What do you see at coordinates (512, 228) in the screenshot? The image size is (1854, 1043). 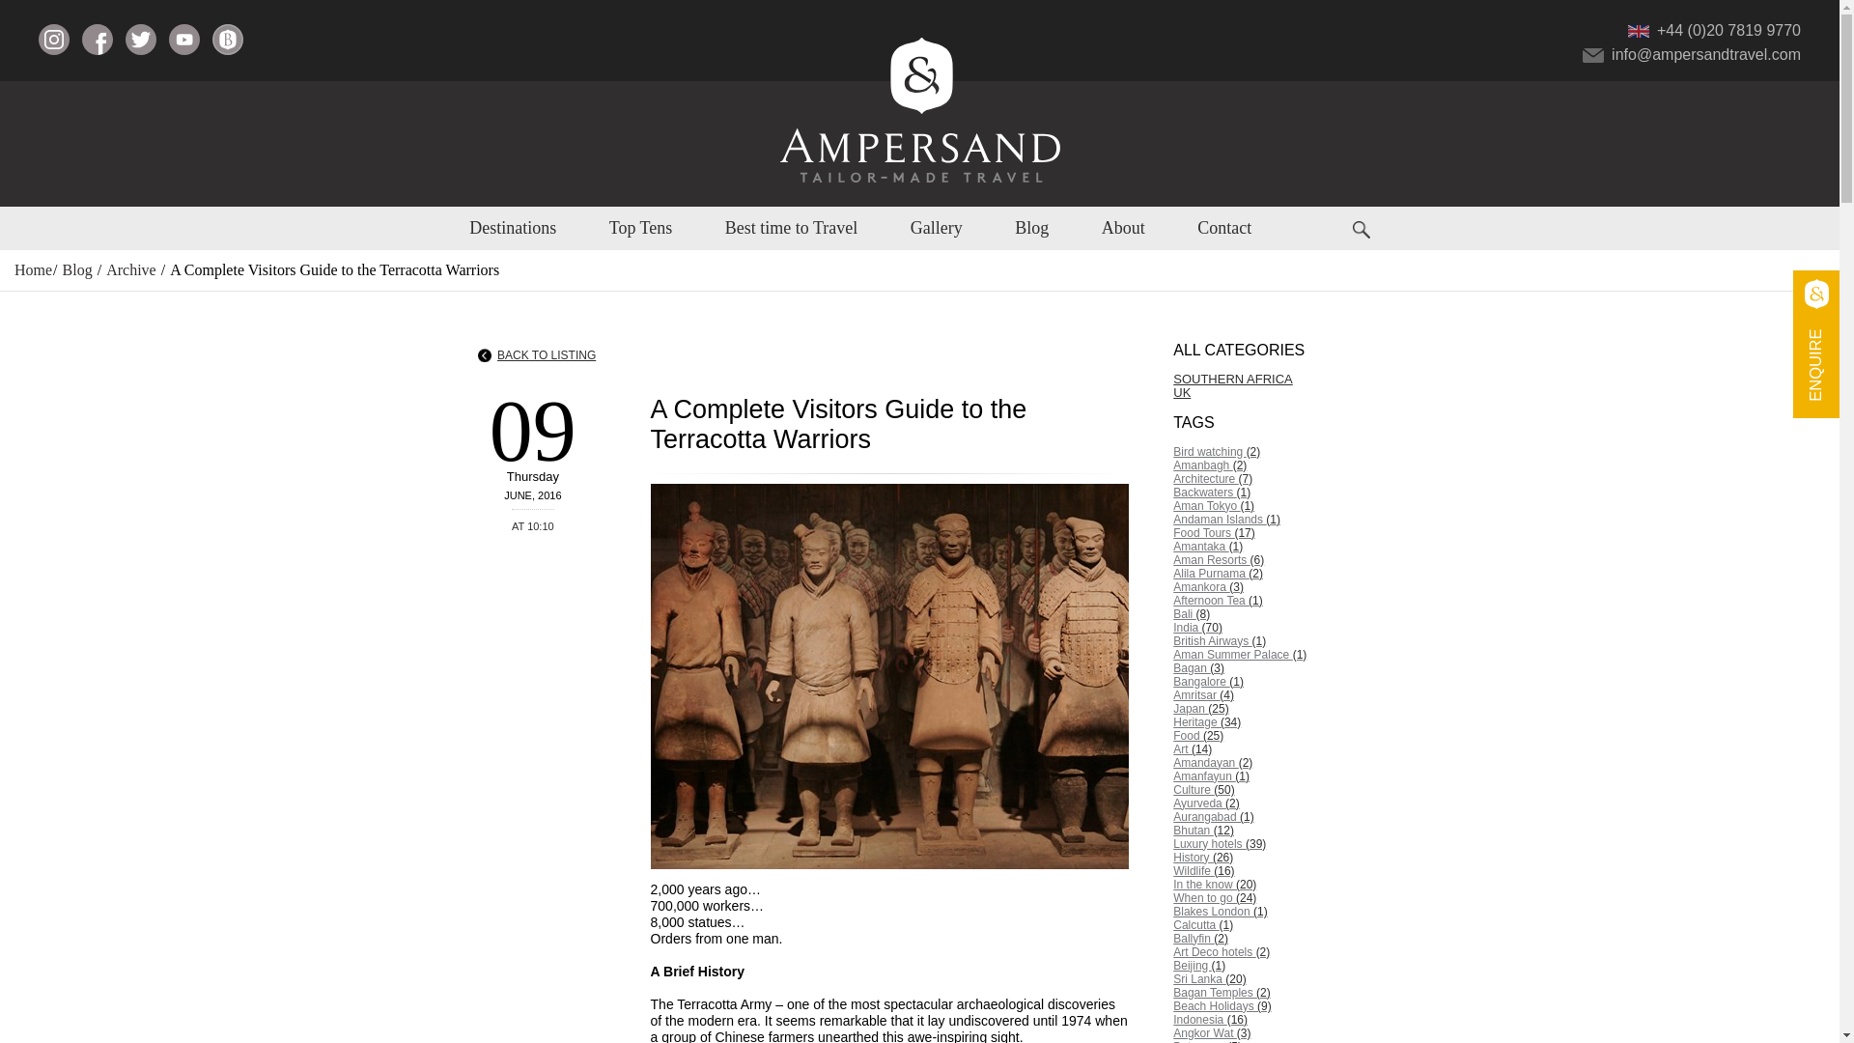 I see `Destinations` at bounding box center [512, 228].